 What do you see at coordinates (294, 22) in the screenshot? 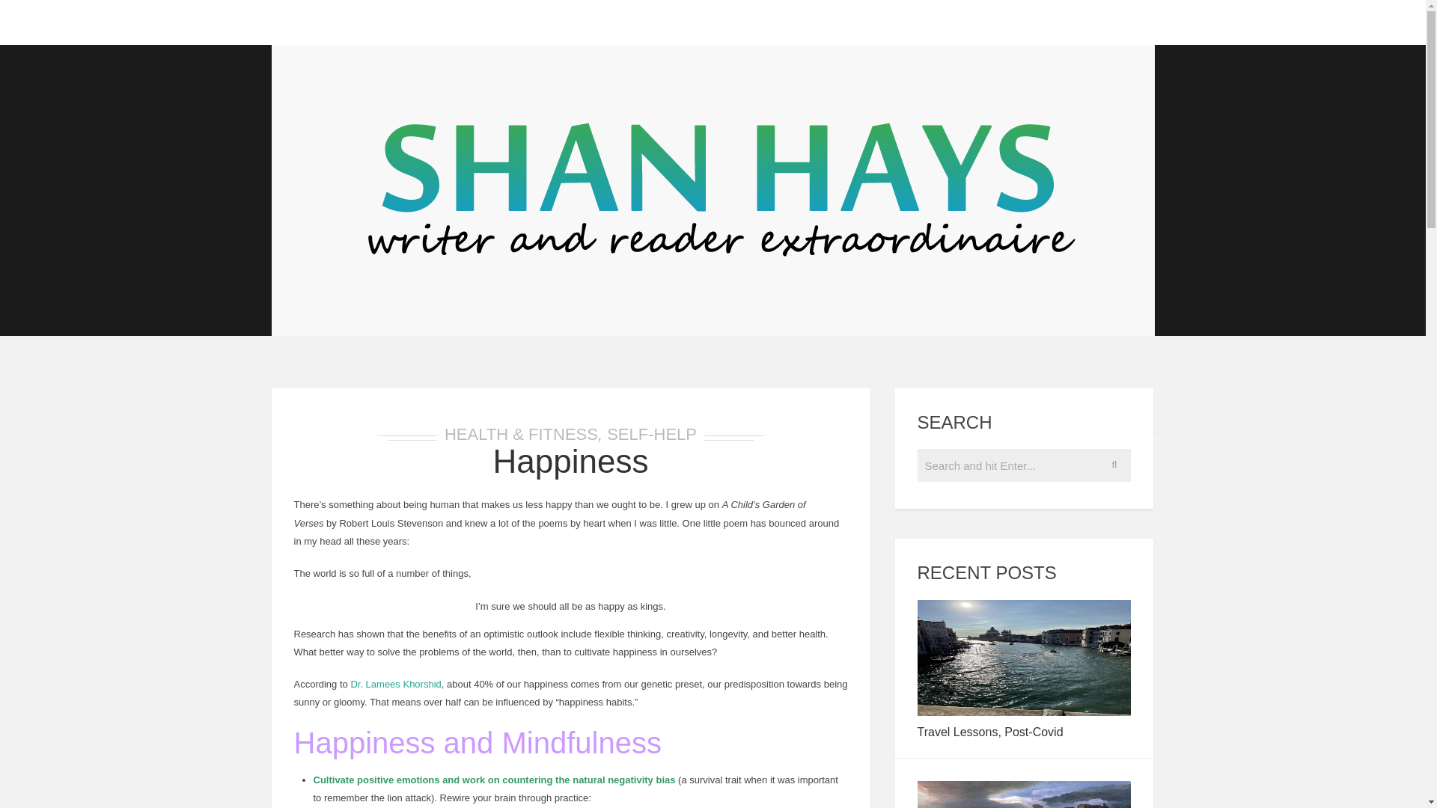
I see `HOME` at bounding box center [294, 22].